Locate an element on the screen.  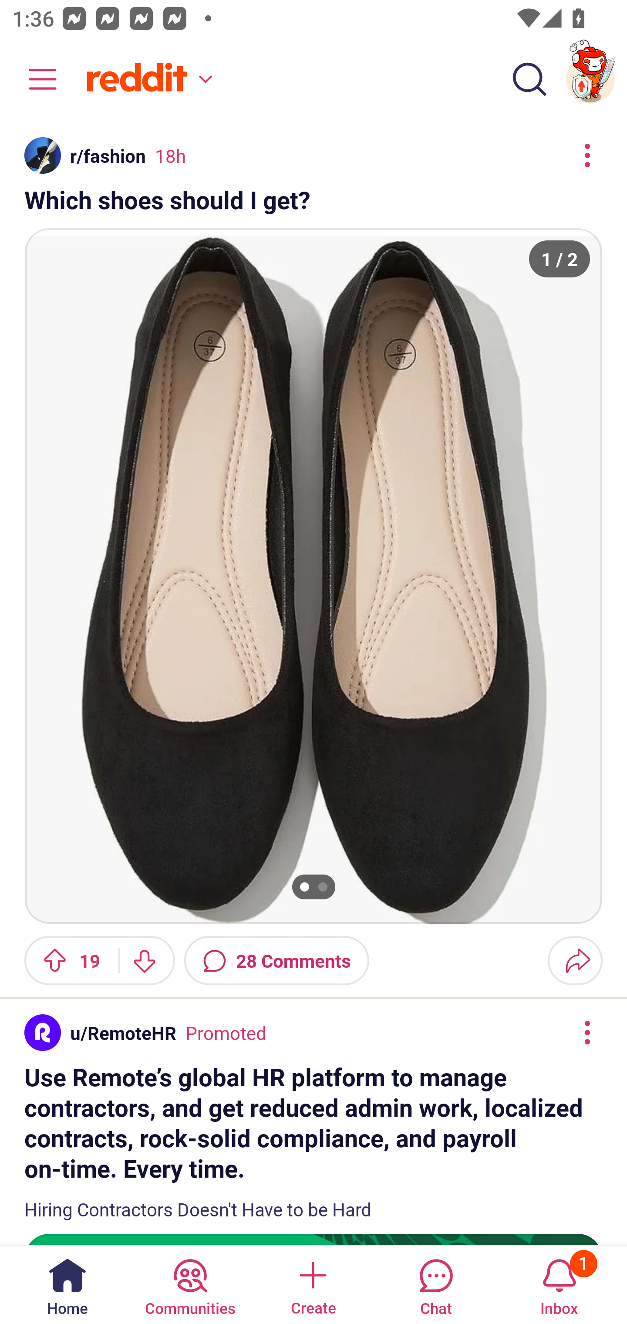
Inbox, has 1 notification 1 Inbox is located at coordinates (559, 1284).